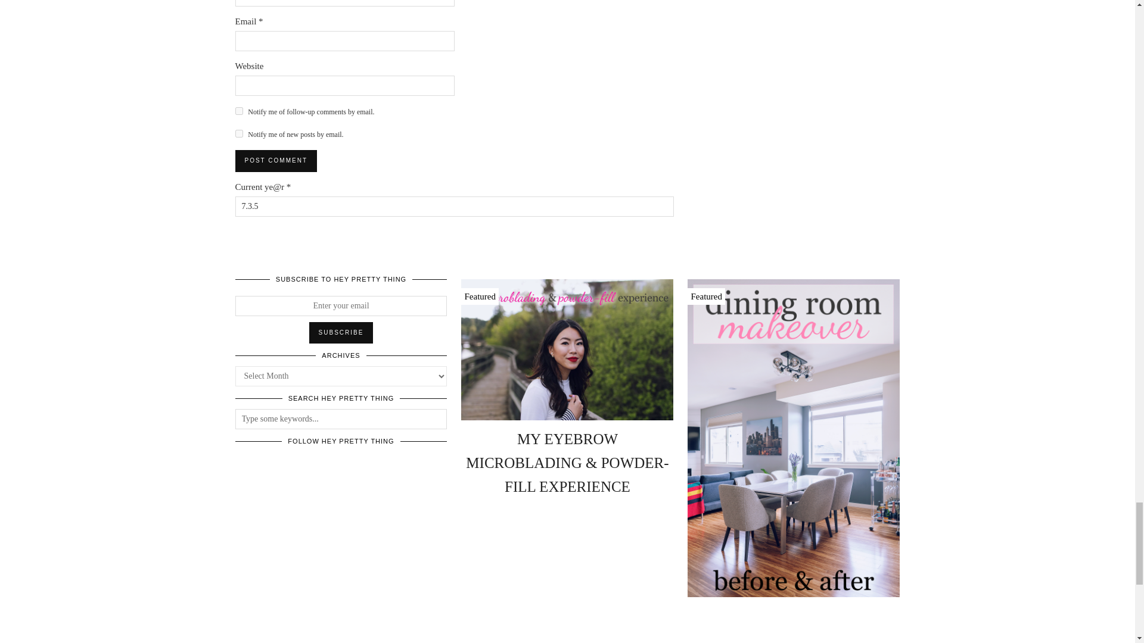  What do you see at coordinates (238, 133) in the screenshot?
I see `subscribe` at bounding box center [238, 133].